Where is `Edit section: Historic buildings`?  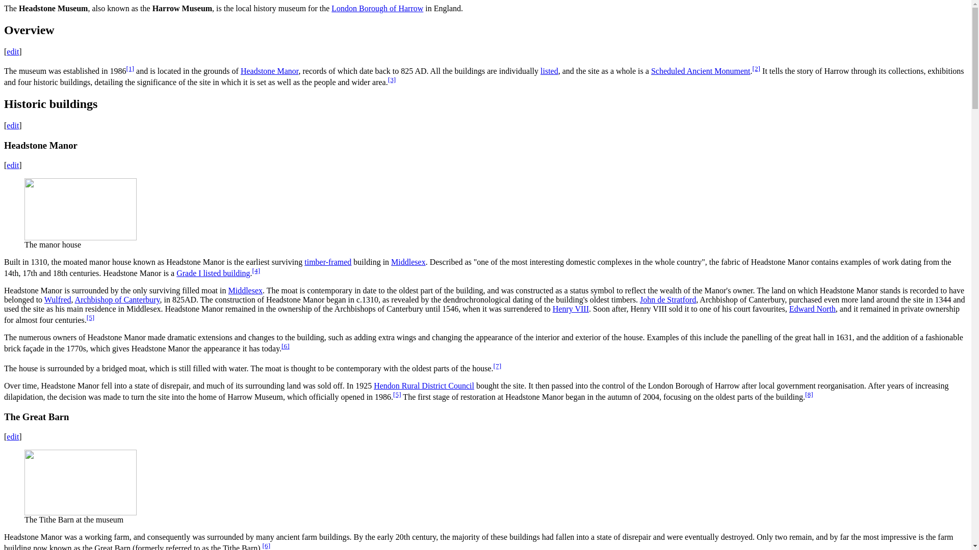
Edit section: Historic buildings is located at coordinates (12, 125).